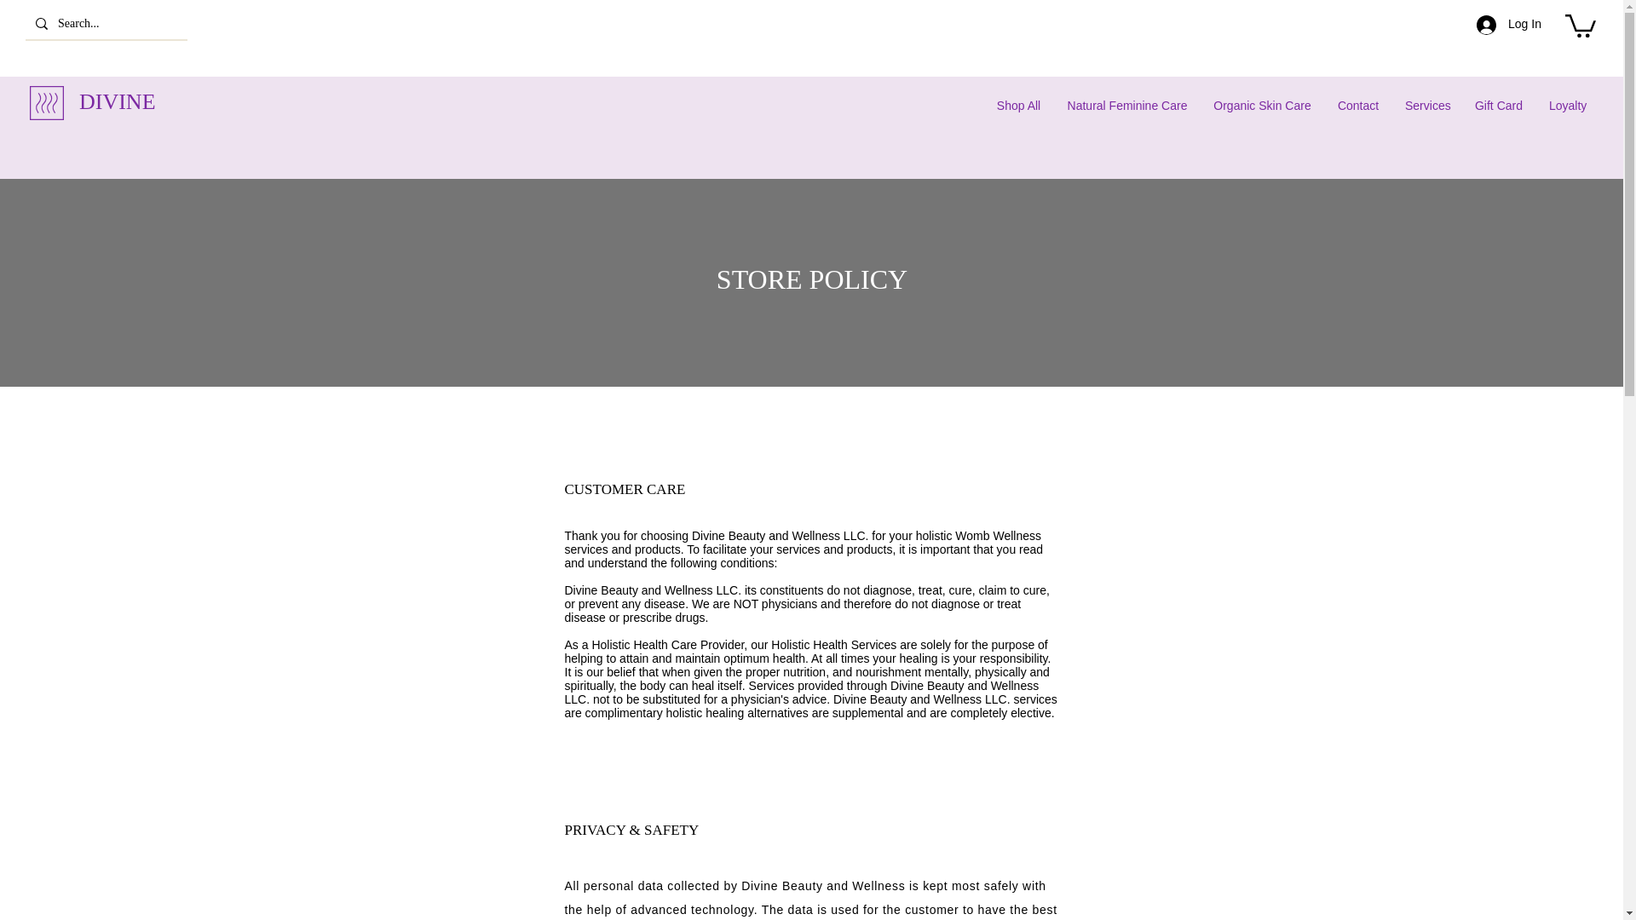 This screenshot has height=920, width=1636. Describe the element at coordinates (1508, 25) in the screenshot. I see `Log In` at that location.